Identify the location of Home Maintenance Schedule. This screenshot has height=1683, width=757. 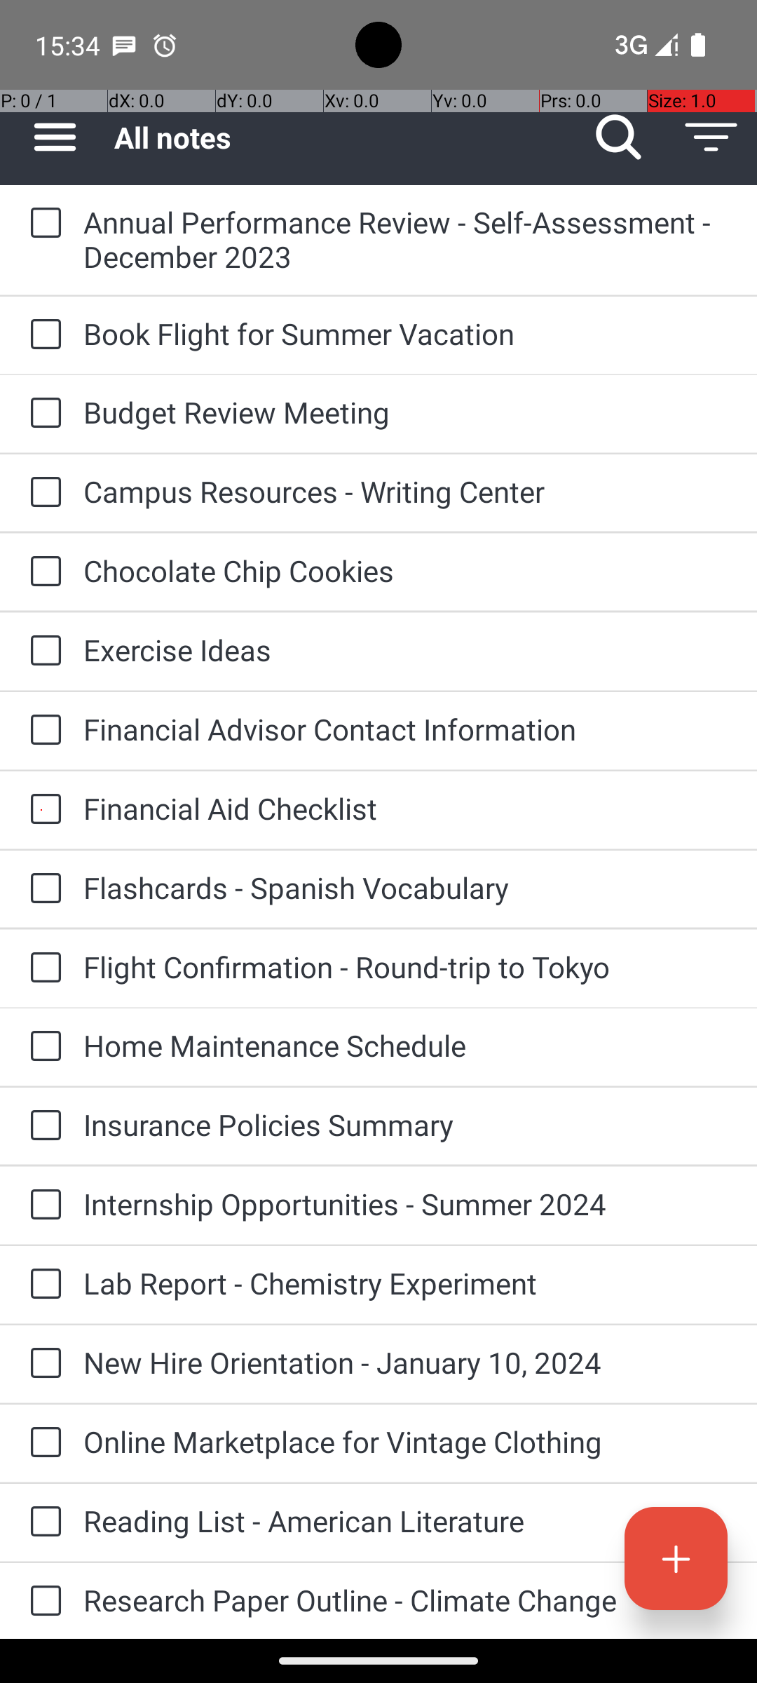
(407, 1045).